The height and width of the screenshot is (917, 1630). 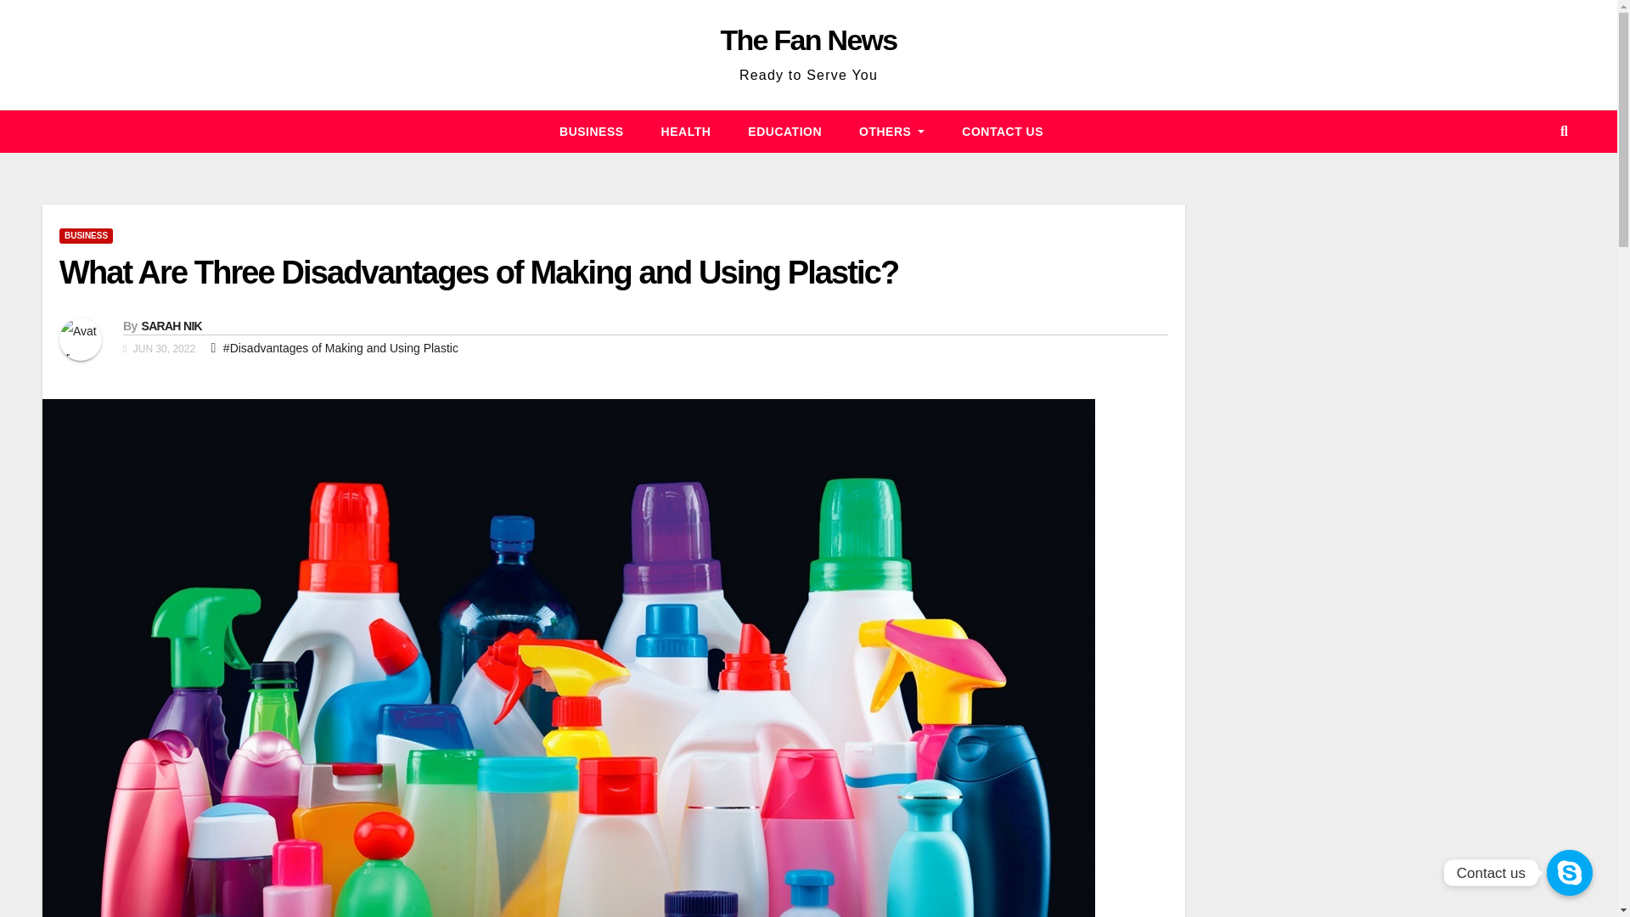 I want to click on SARAH NIK, so click(x=170, y=326).